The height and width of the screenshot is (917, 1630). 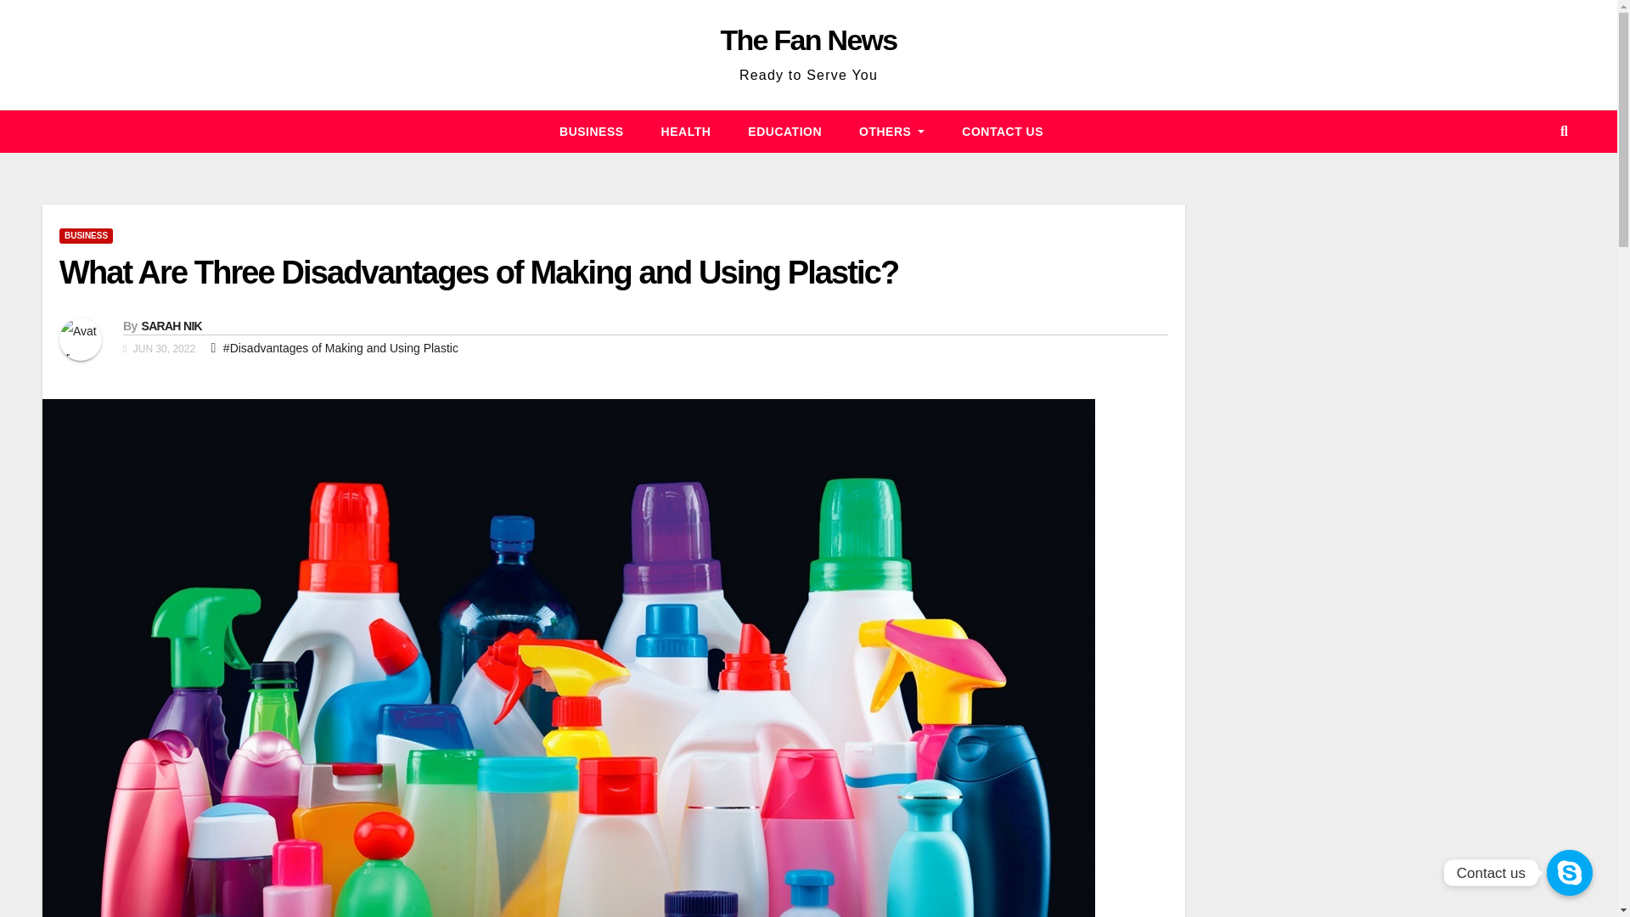 I want to click on SARAH NIK, so click(x=170, y=326).